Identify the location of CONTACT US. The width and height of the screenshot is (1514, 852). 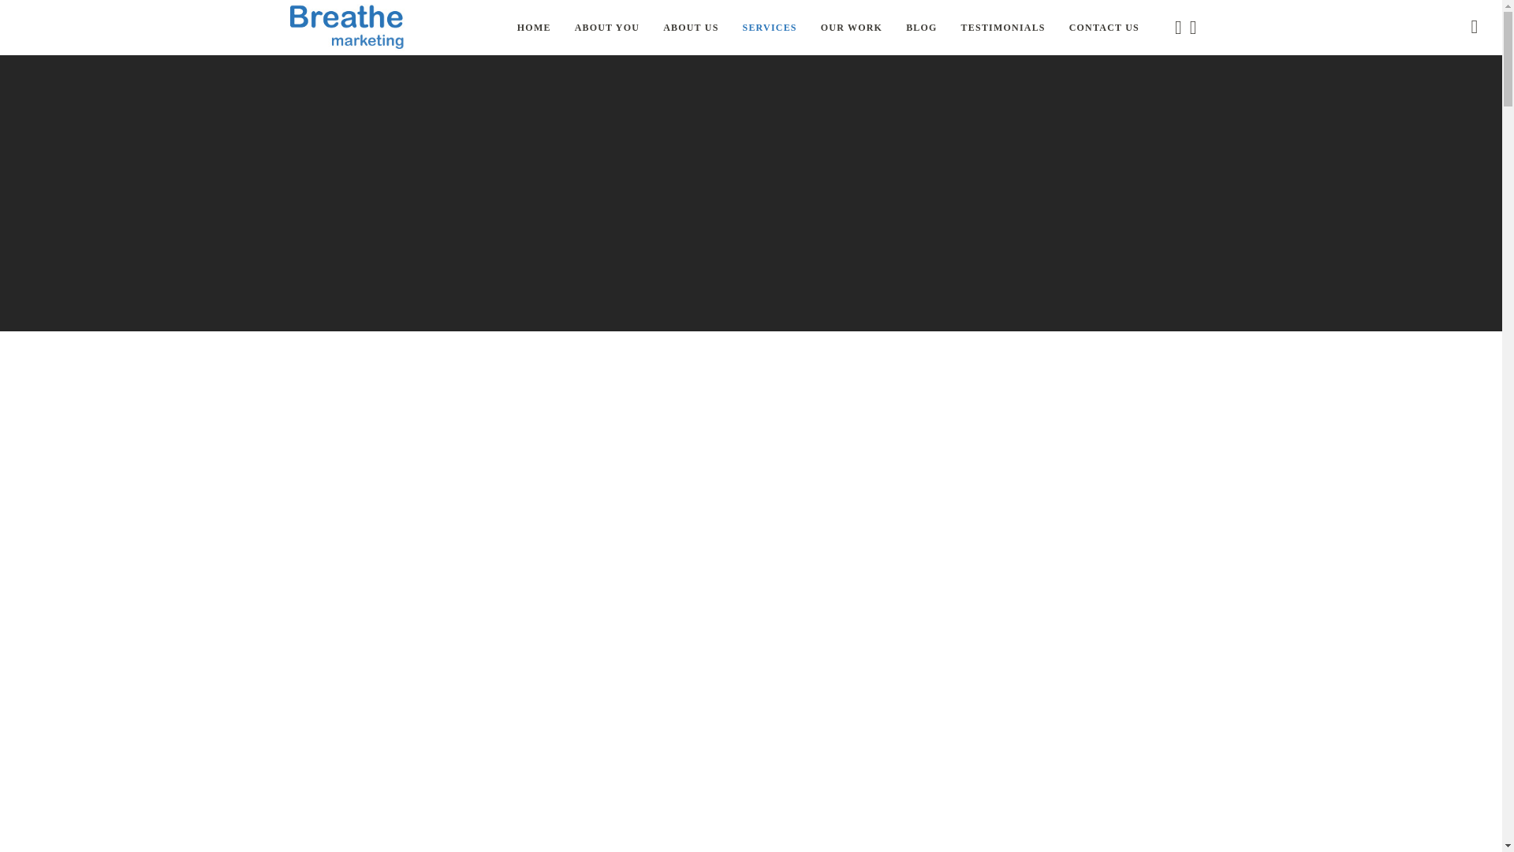
(1104, 28).